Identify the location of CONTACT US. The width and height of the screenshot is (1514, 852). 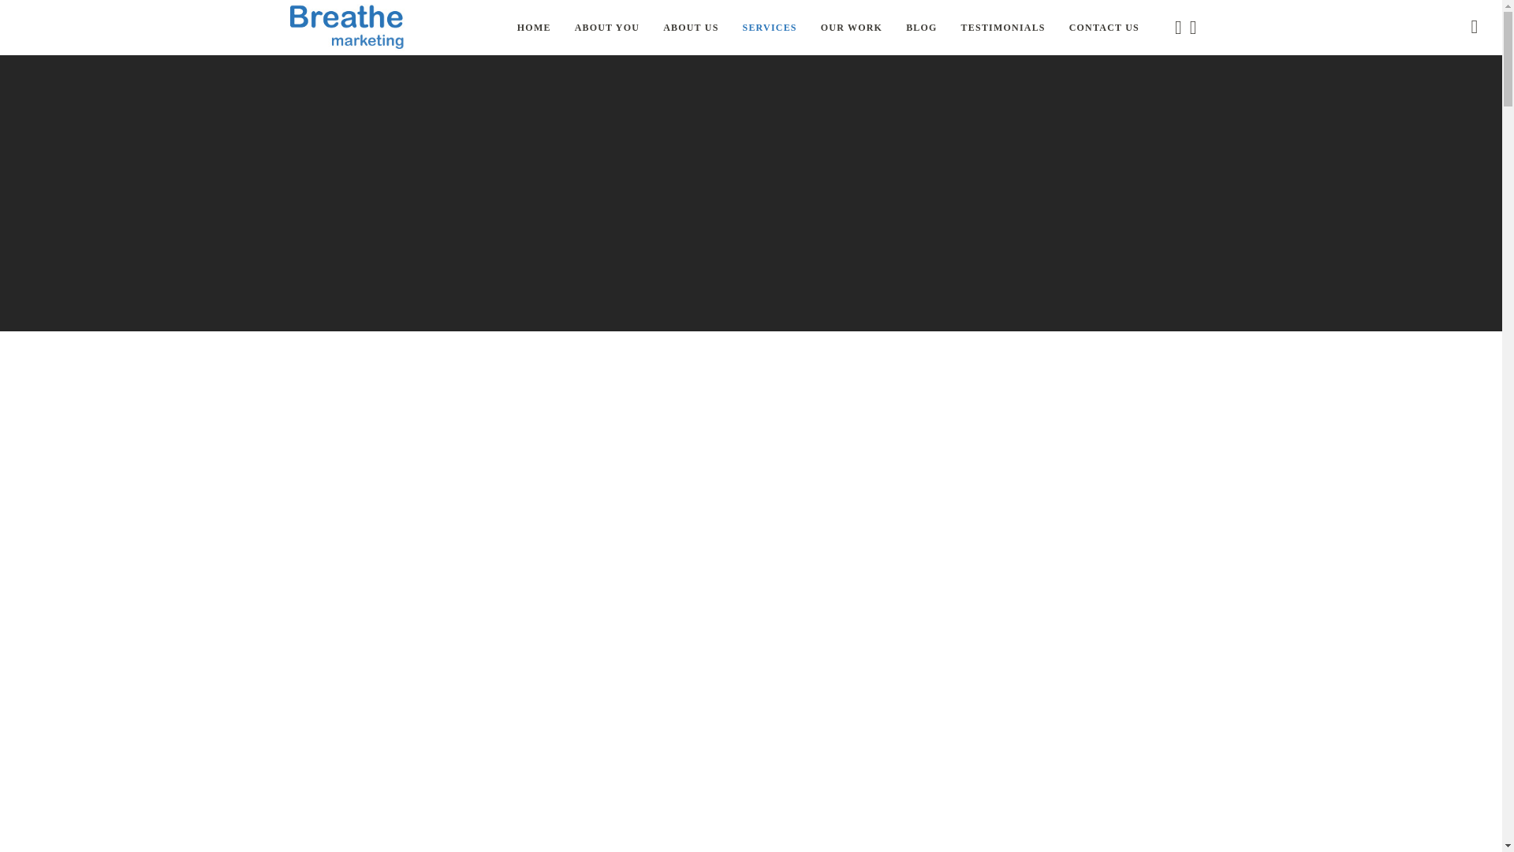
(1104, 28).